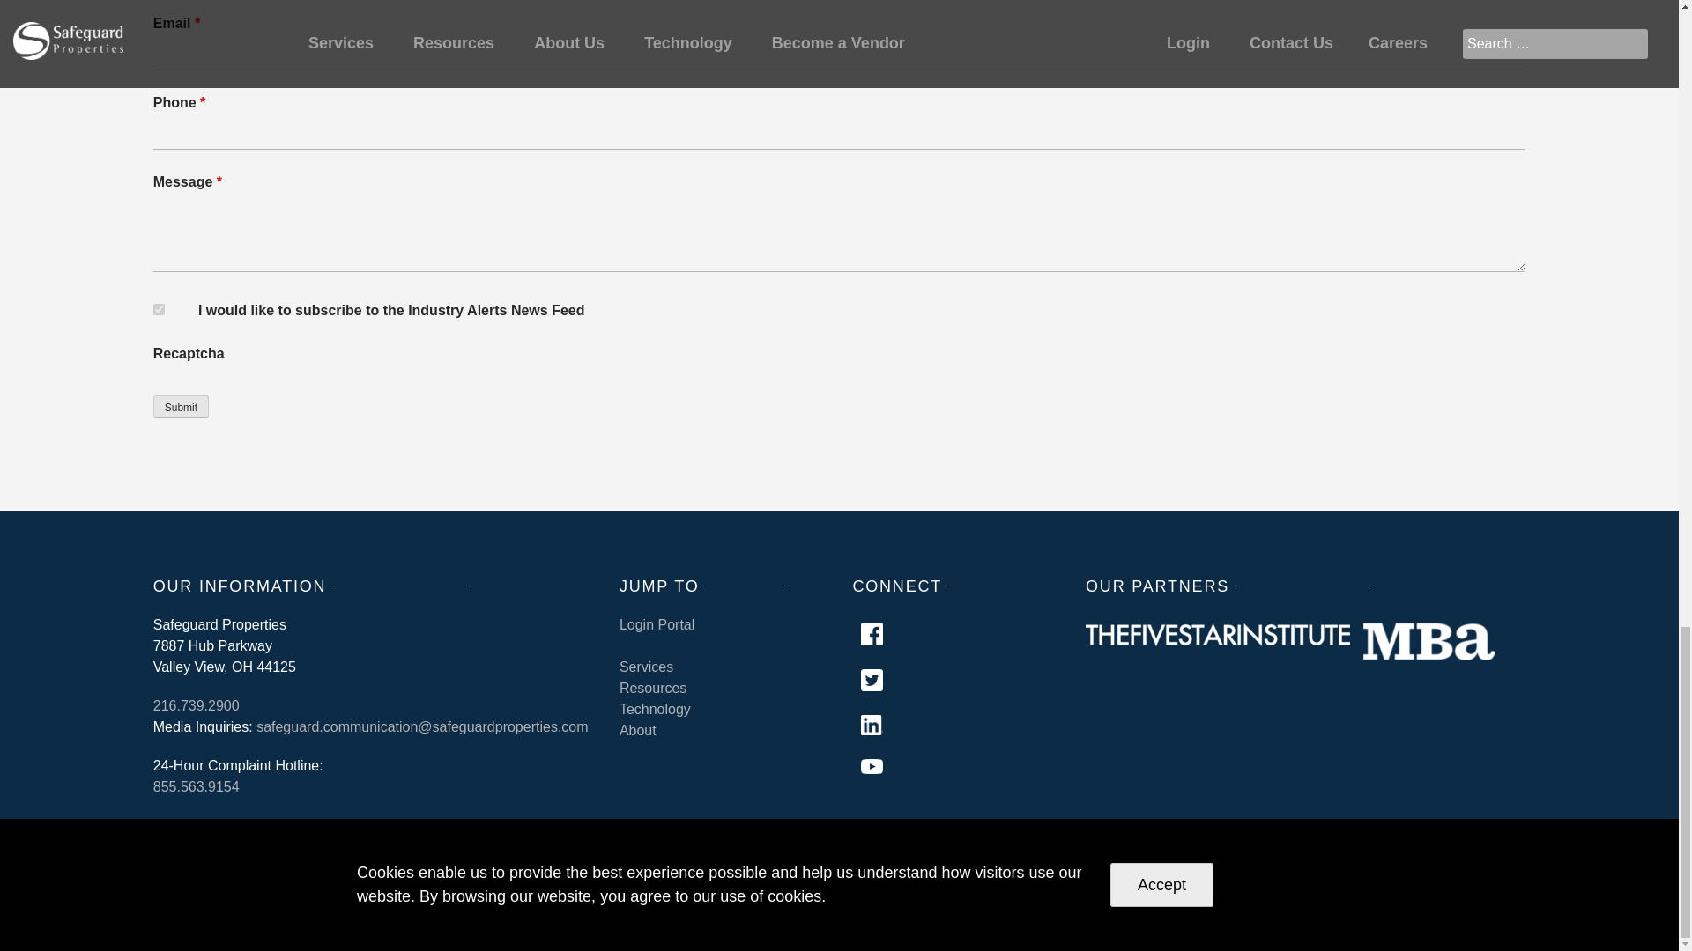  Describe the element at coordinates (159, 308) in the screenshot. I see `1` at that location.